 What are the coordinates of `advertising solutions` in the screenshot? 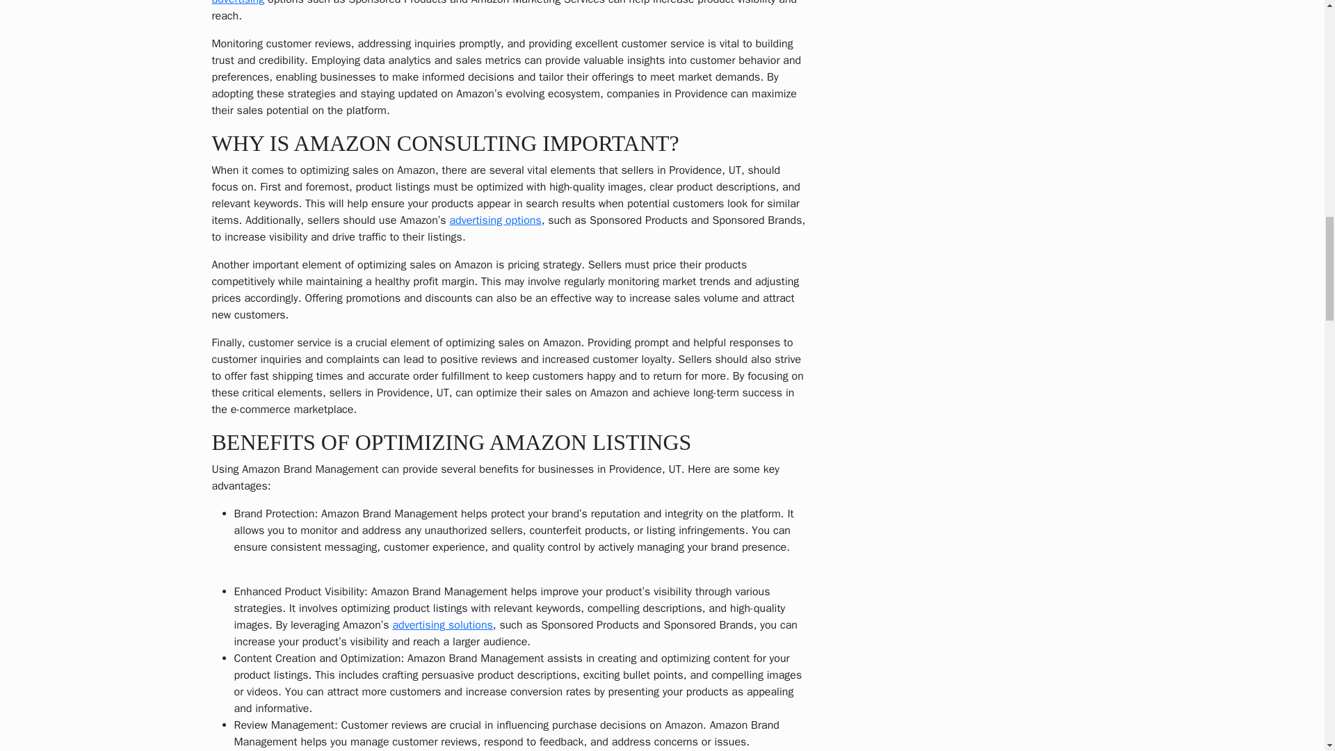 It's located at (442, 624).